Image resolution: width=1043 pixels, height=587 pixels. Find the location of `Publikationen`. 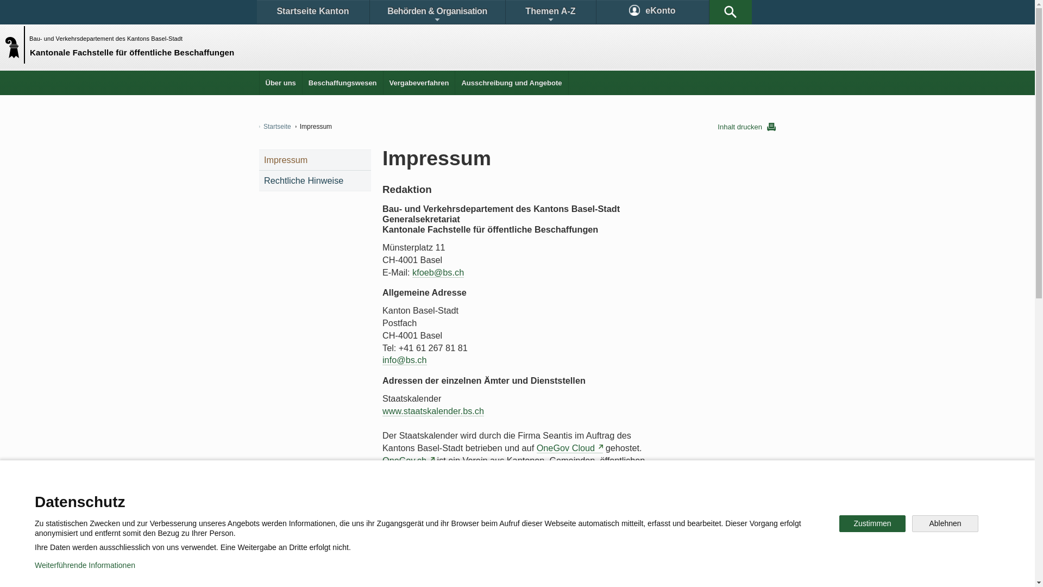

Publikationen is located at coordinates (570, 497).